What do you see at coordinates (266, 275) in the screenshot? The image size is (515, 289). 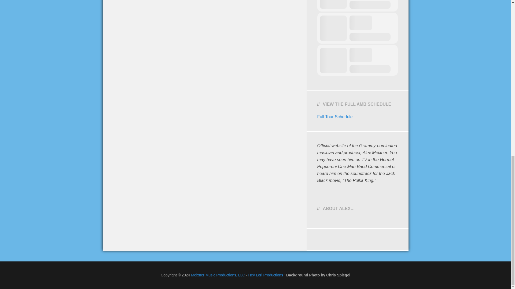 I see `Hey Lori Productions` at bounding box center [266, 275].